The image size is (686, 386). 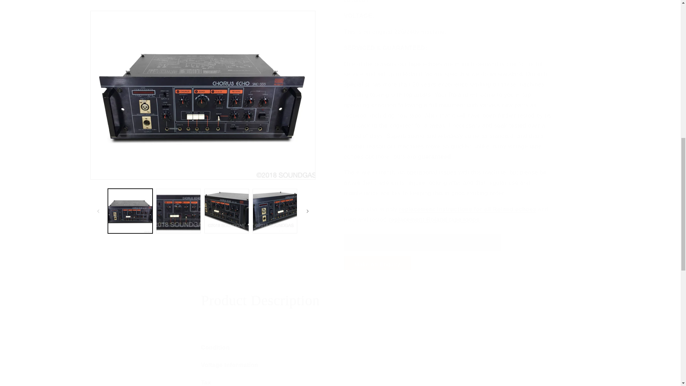 What do you see at coordinates (340, 301) in the screenshot?
I see `Product Description` at bounding box center [340, 301].